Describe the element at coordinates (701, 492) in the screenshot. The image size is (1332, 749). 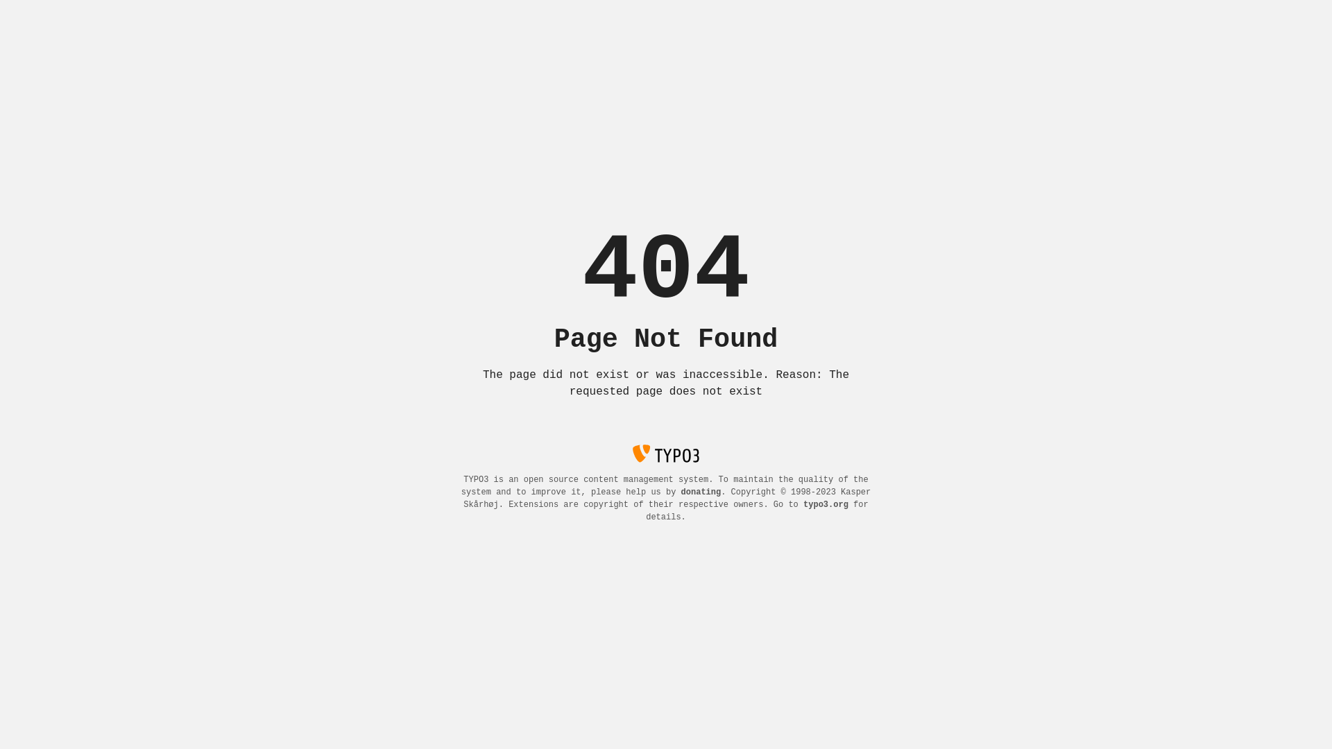
I see `donating` at that location.